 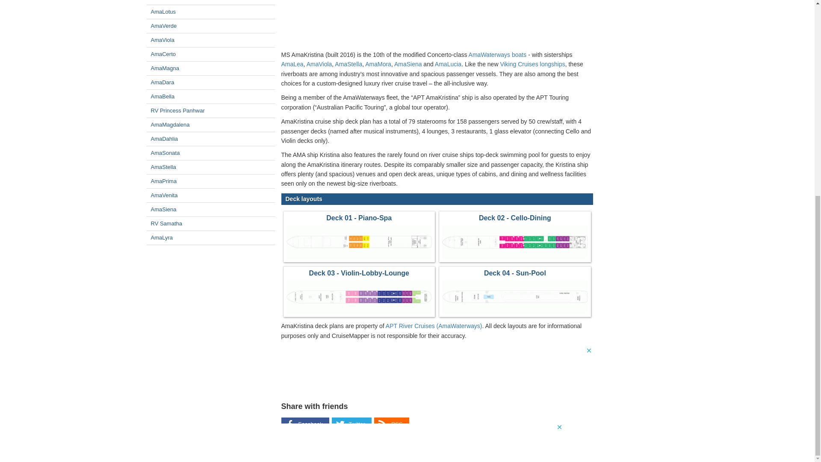 What do you see at coordinates (378, 64) in the screenshot?
I see `AmaMora` at bounding box center [378, 64].